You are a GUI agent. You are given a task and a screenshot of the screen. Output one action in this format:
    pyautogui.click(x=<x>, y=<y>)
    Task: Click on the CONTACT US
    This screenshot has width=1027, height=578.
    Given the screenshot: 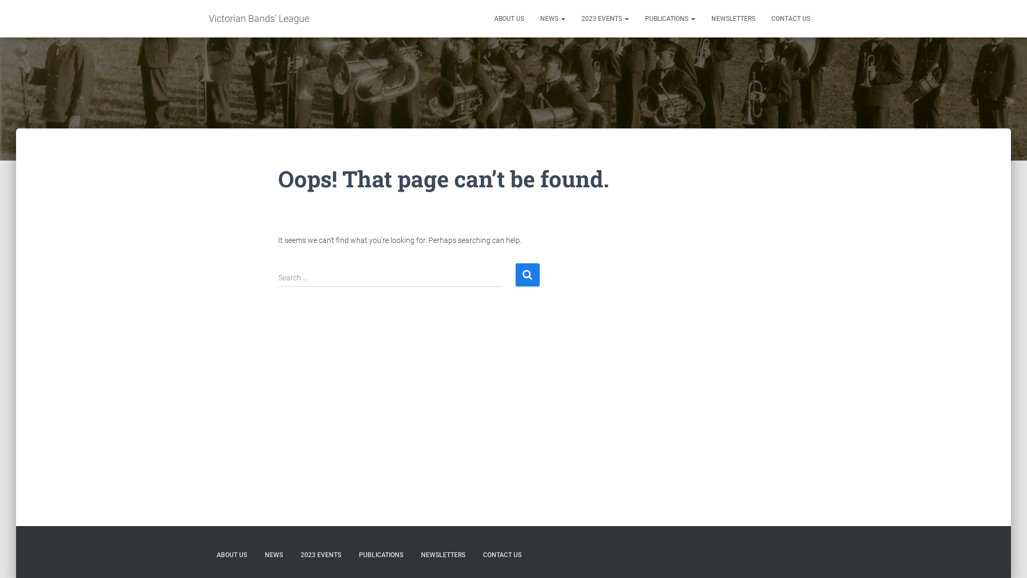 What is the action you would take?
    pyautogui.click(x=502, y=556)
    